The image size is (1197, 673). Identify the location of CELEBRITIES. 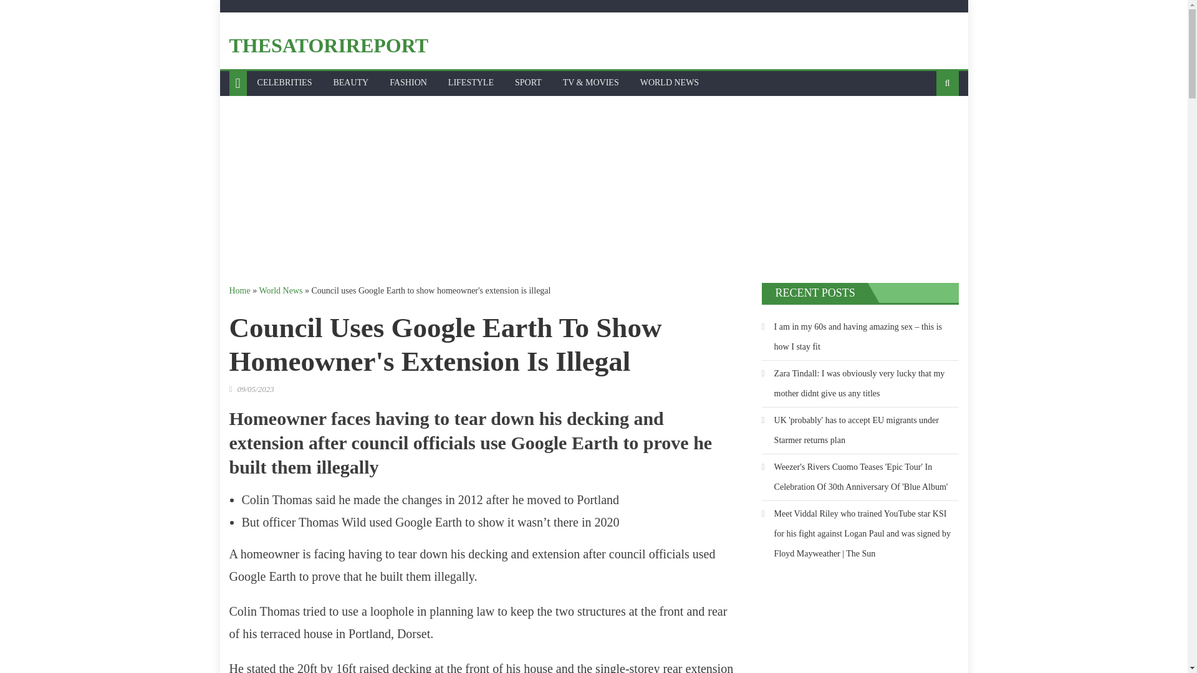
(284, 83).